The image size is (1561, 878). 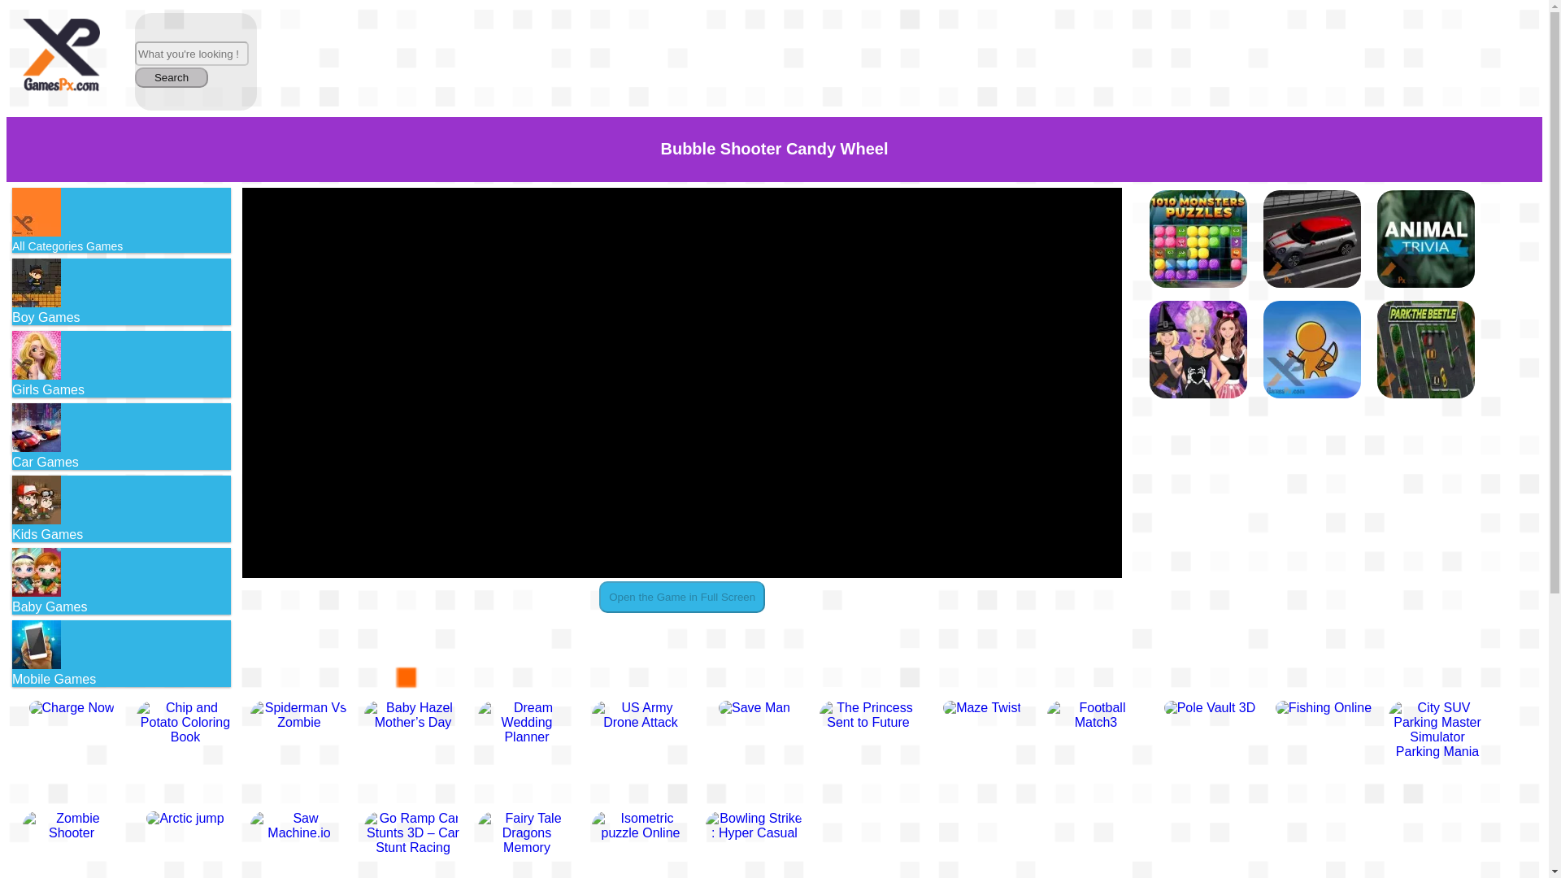 What do you see at coordinates (36, 572) in the screenshot?
I see `Baby Games` at bounding box center [36, 572].